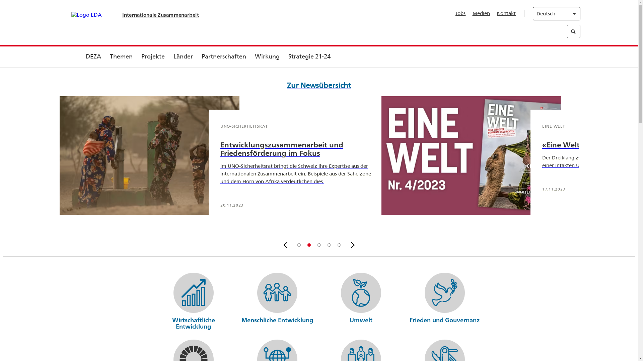 Image resolution: width=643 pixels, height=361 pixels. Describe the element at coordinates (93, 57) in the screenshot. I see `DEZA` at that location.